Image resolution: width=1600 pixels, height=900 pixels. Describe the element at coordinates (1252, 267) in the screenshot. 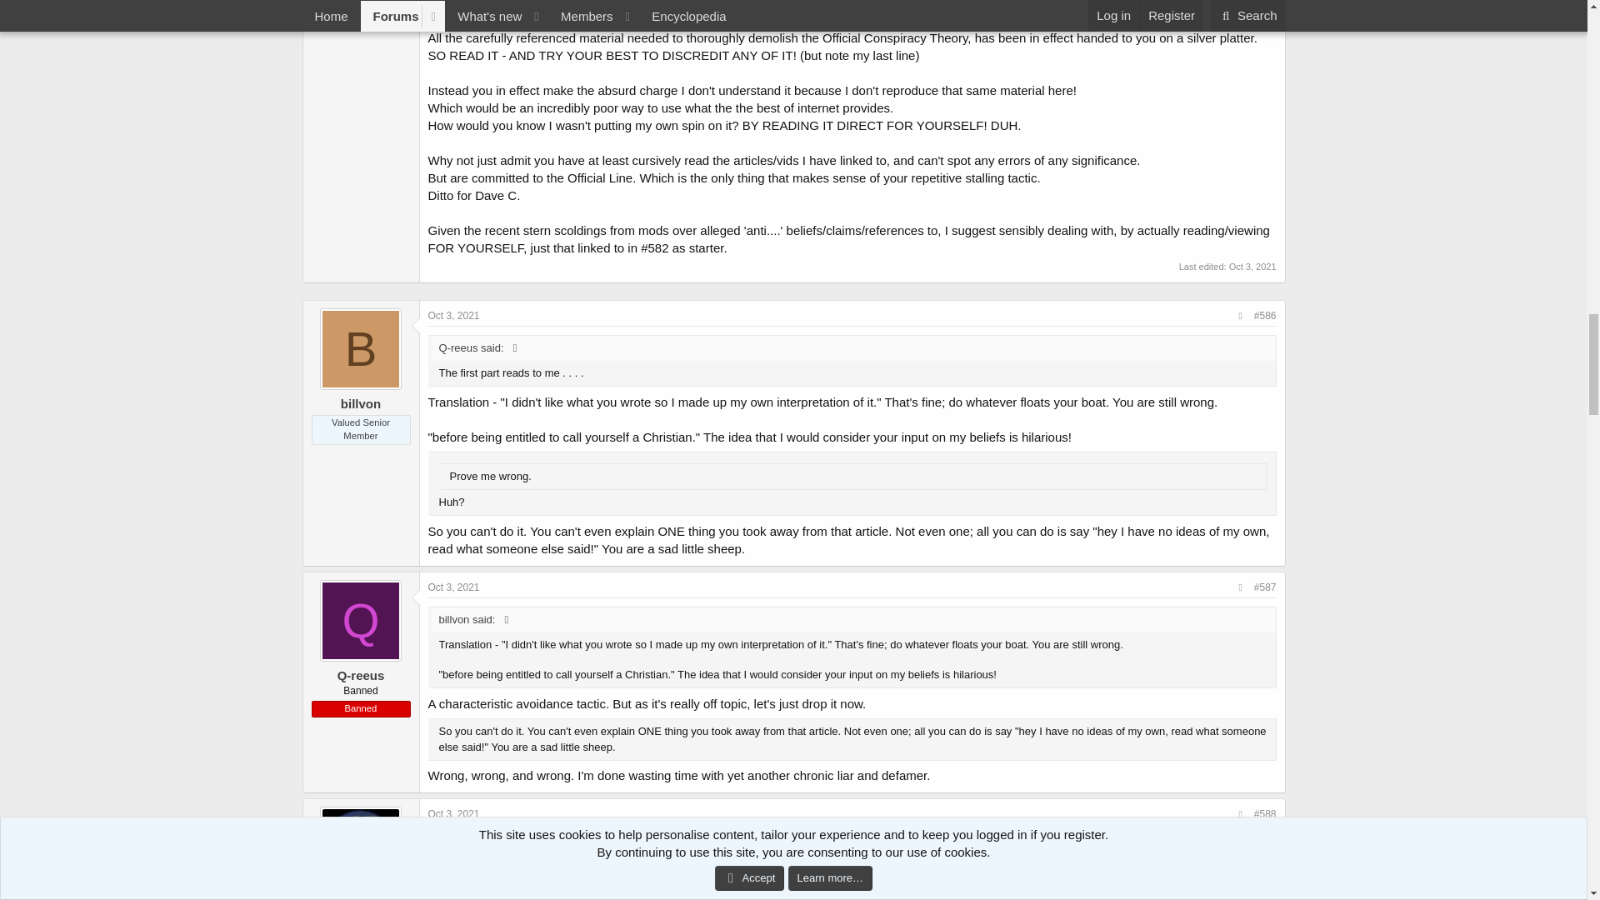

I see `Oct 3, 2021 at 4:13 AM` at that location.